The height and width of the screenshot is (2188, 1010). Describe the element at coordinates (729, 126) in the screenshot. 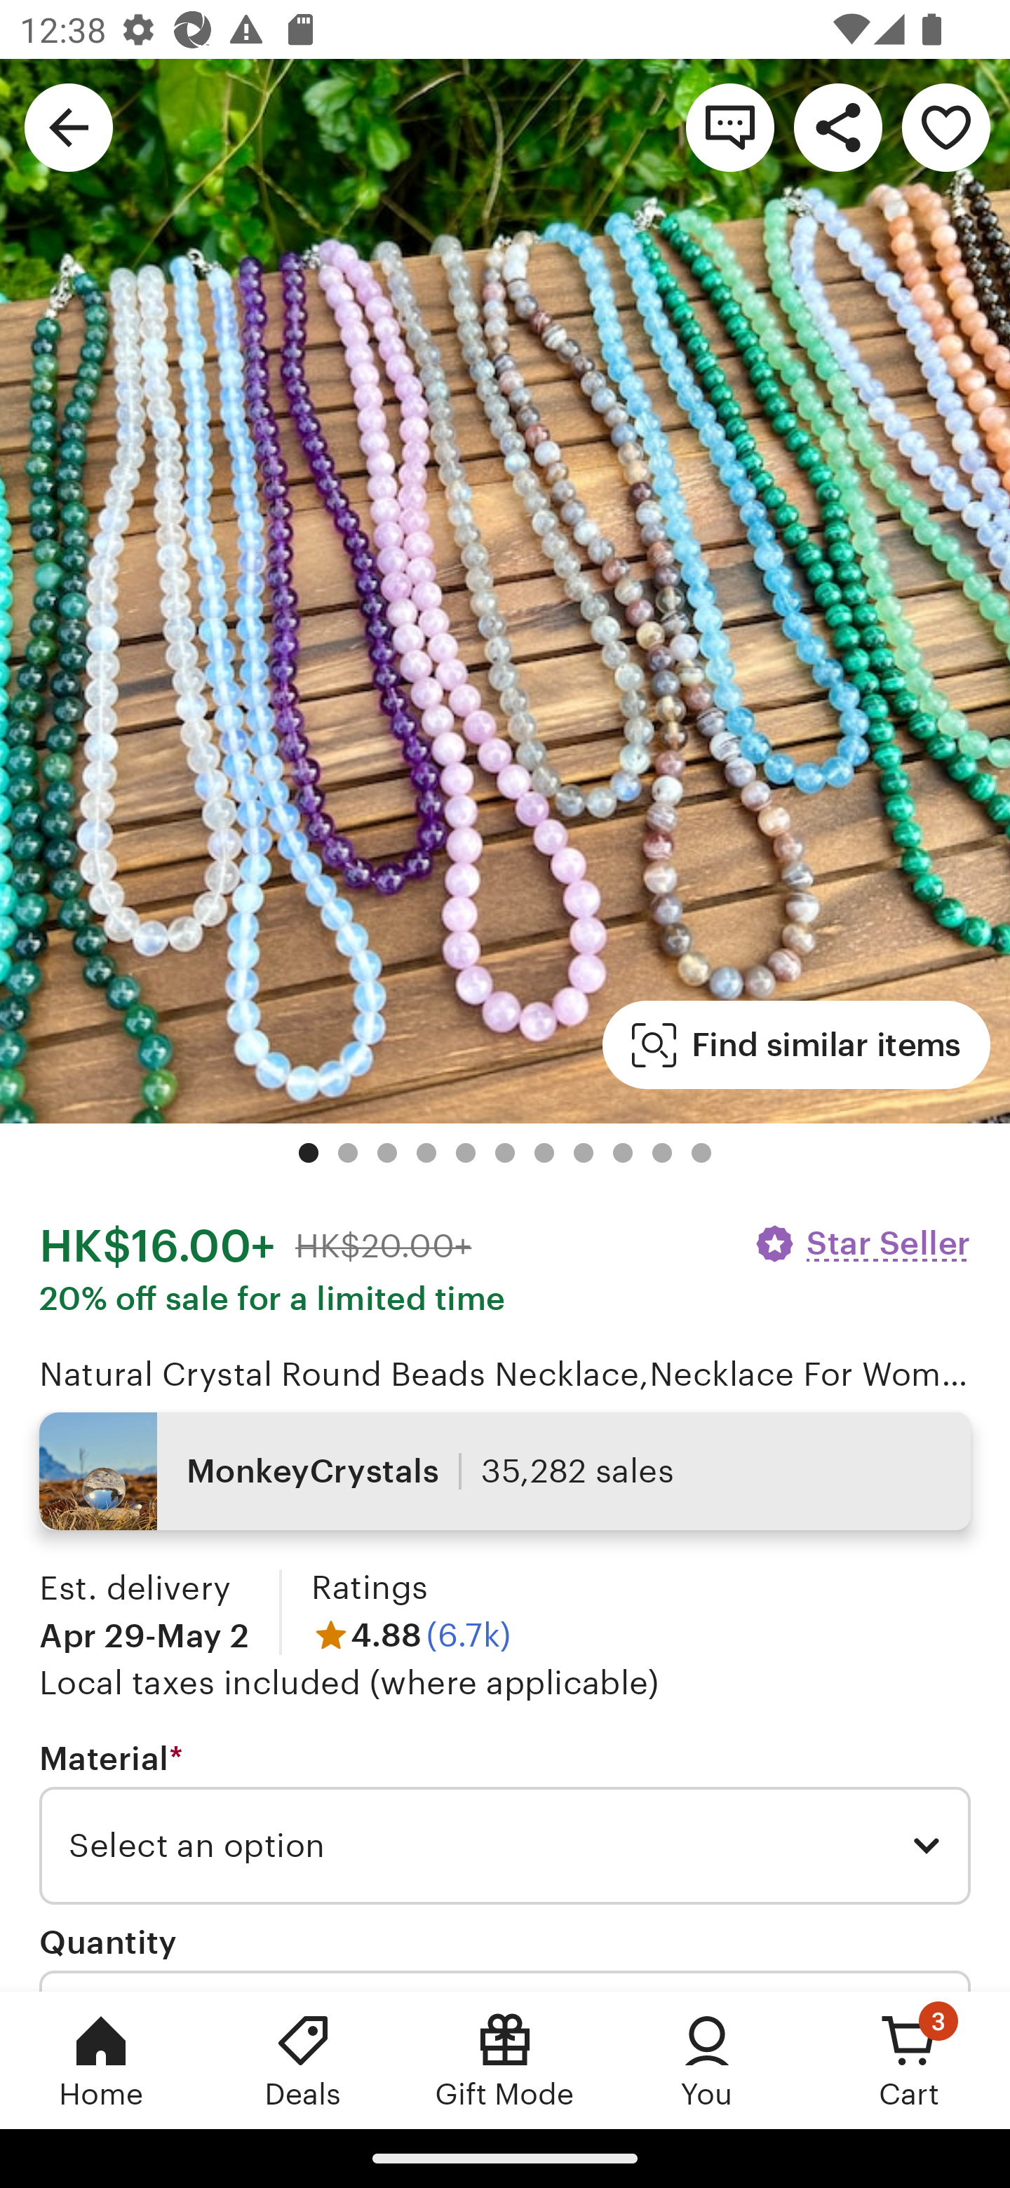

I see `Contact shop` at that location.